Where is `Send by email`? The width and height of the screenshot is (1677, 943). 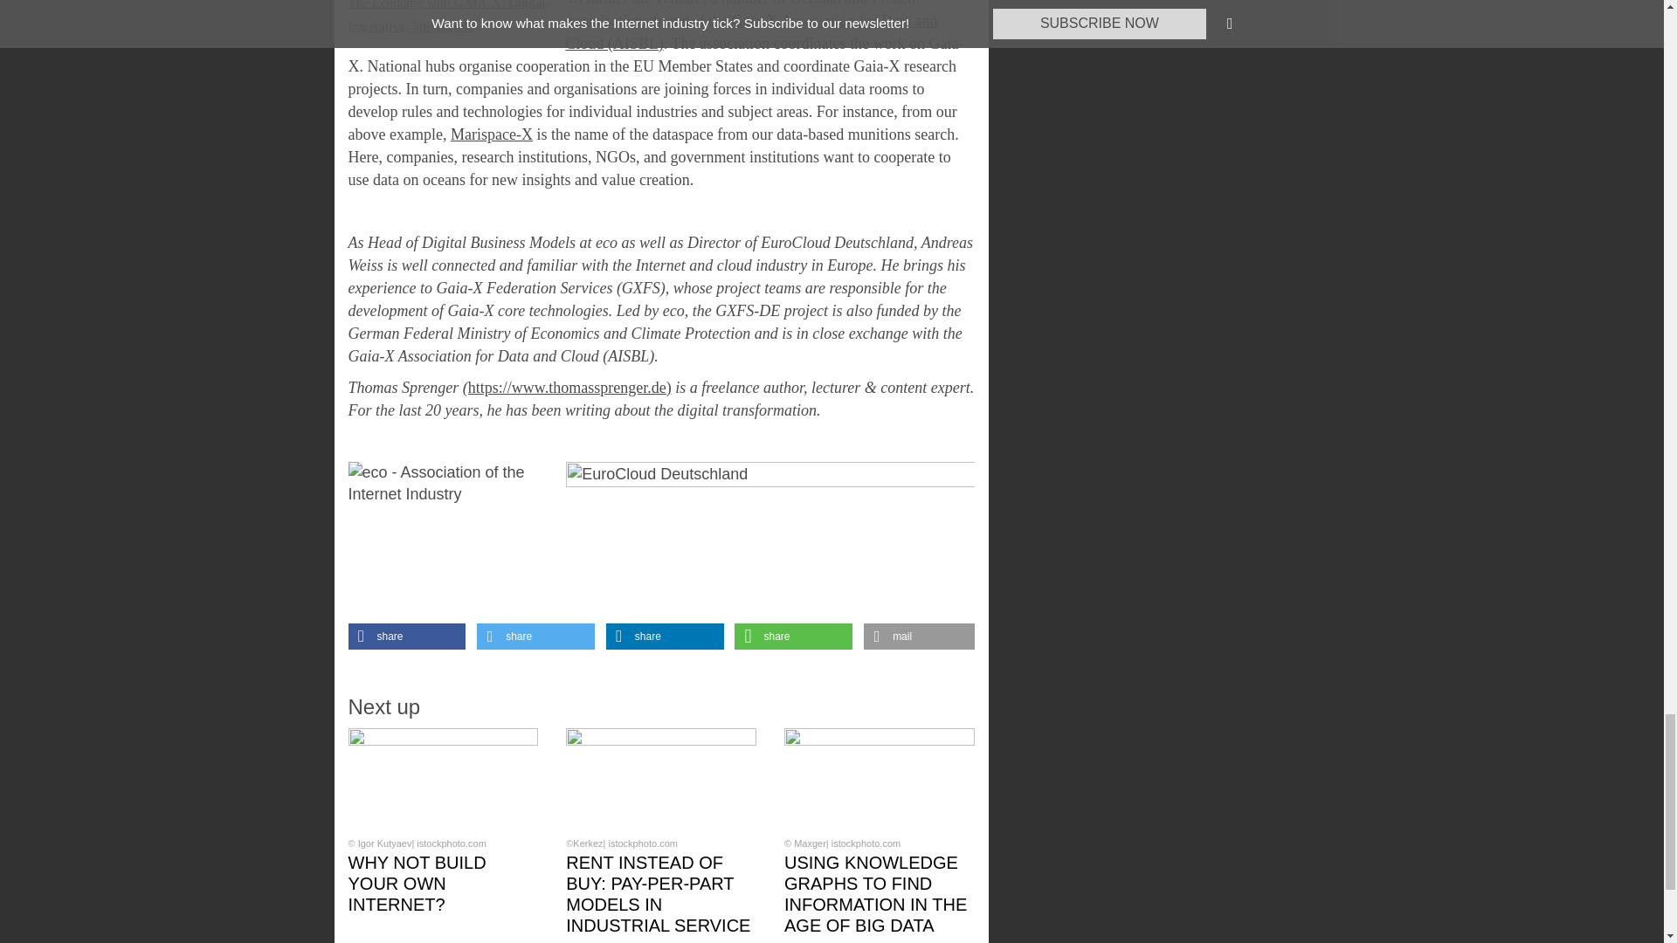
Send by email is located at coordinates (919, 636).